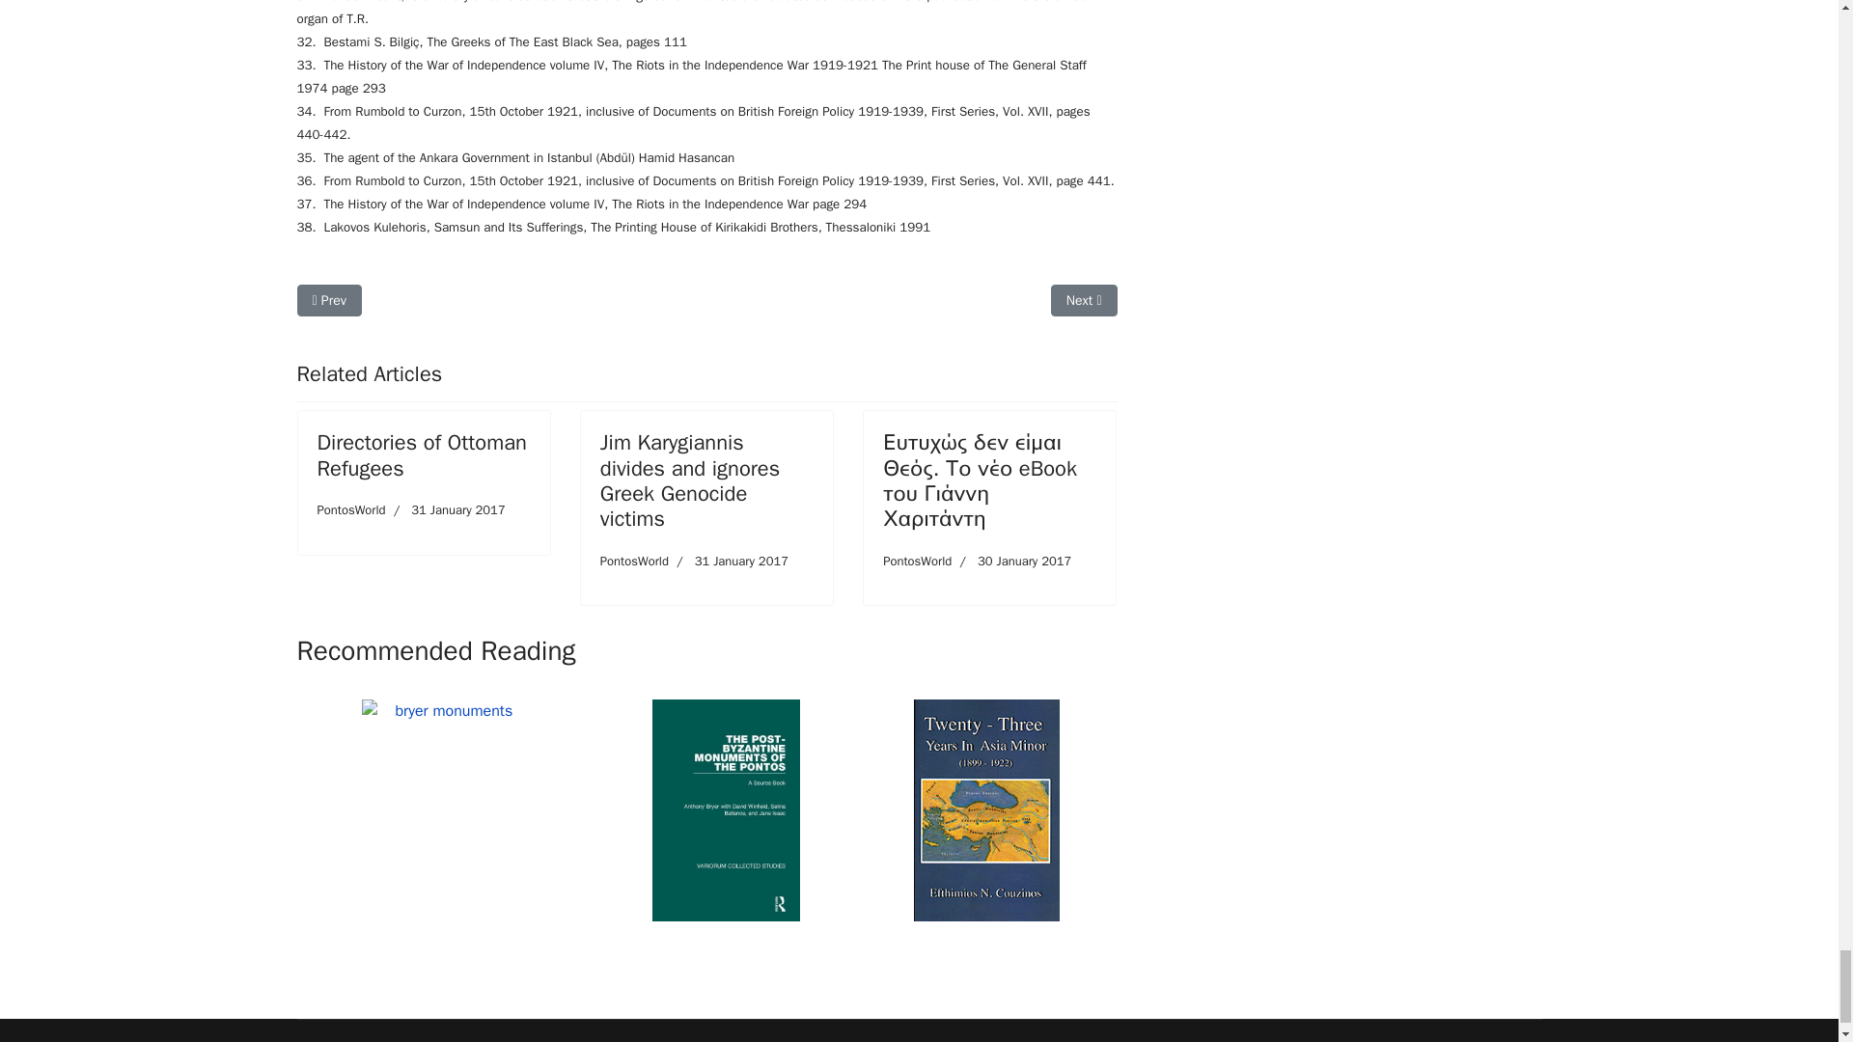 Image resolution: width=1853 pixels, height=1042 pixels. What do you see at coordinates (351, 509) in the screenshot?
I see `Written by: PontosWorld` at bounding box center [351, 509].